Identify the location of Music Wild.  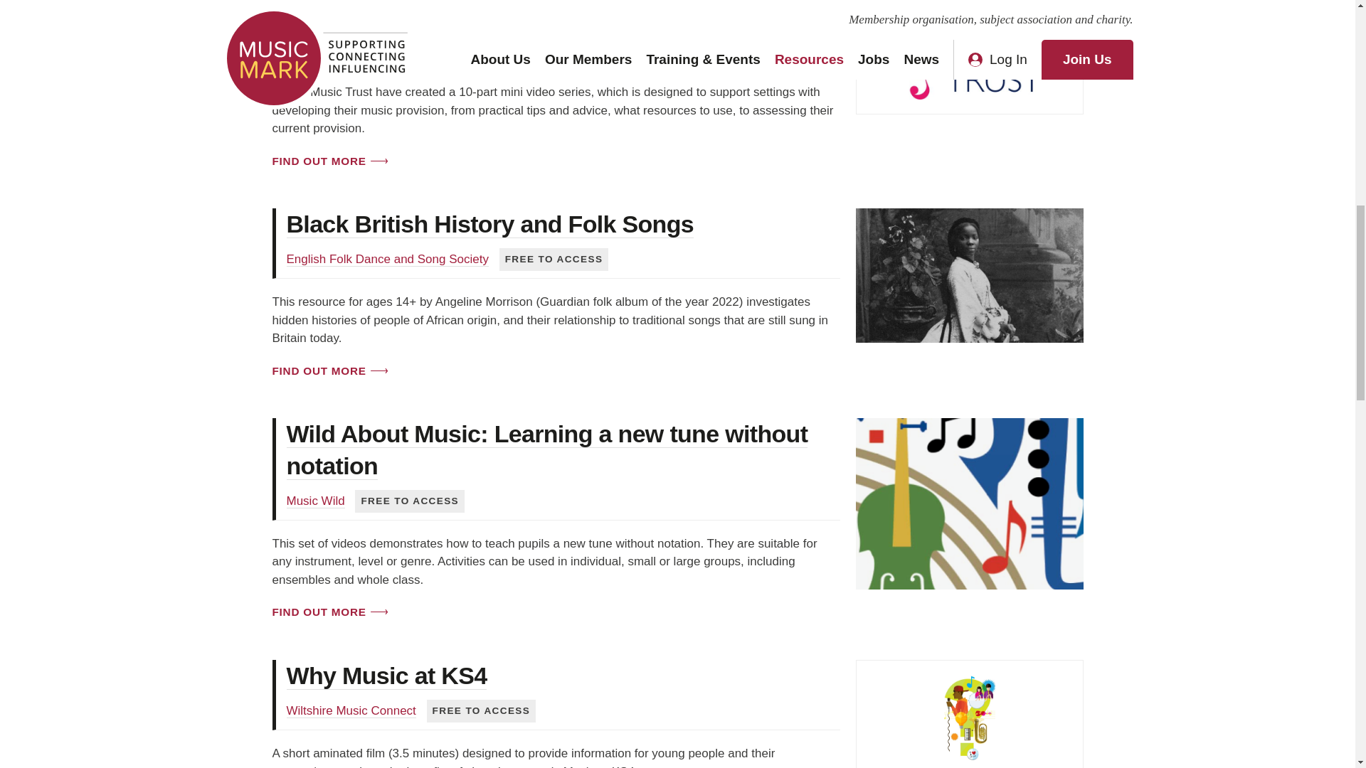
(314, 501).